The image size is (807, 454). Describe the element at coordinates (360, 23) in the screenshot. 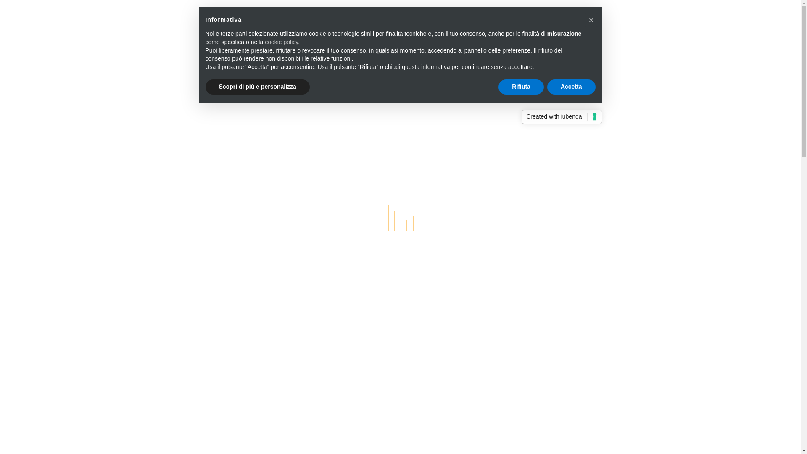

I see `Home` at that location.